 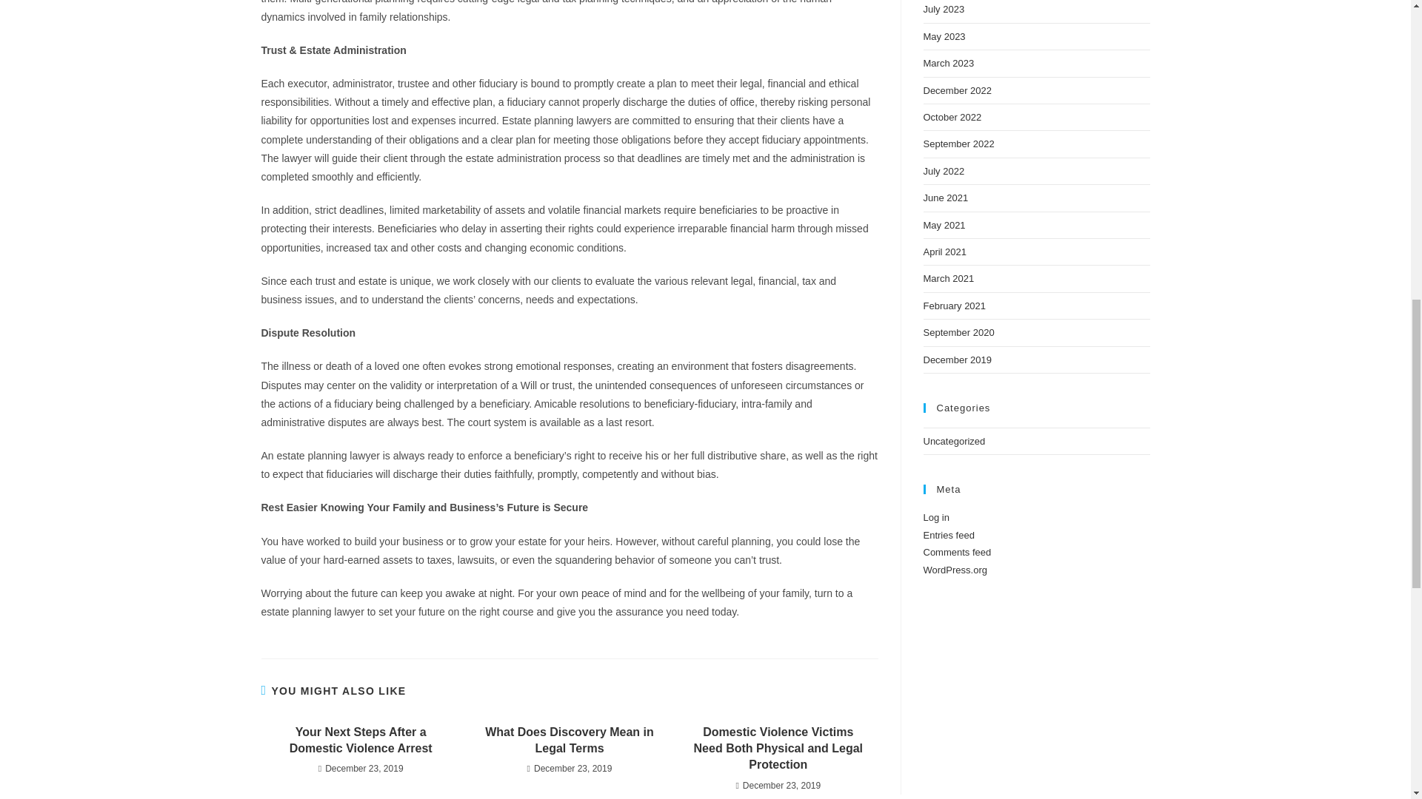 What do you see at coordinates (569, 740) in the screenshot?
I see `What Does Discovery Mean in Legal Terms` at bounding box center [569, 740].